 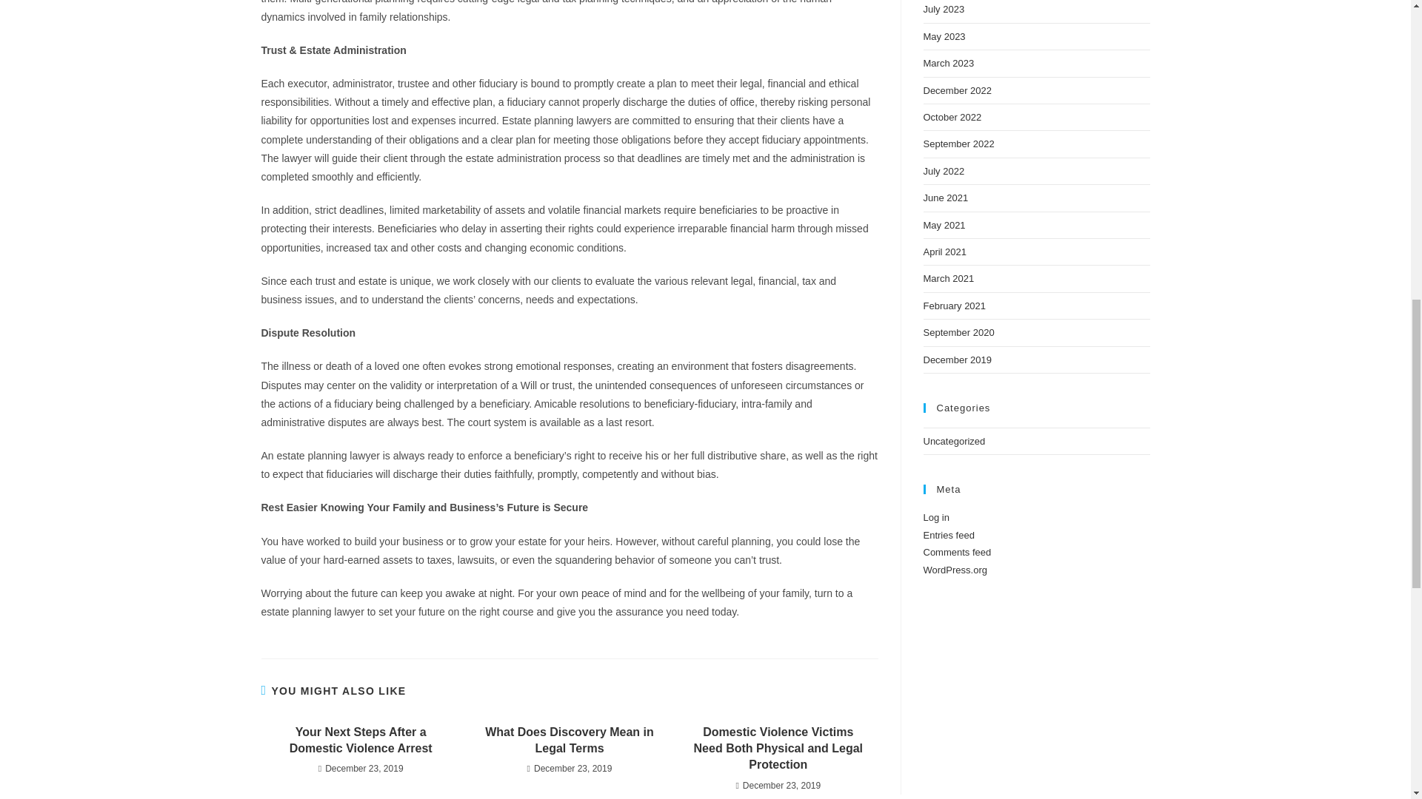 What do you see at coordinates (569, 740) in the screenshot?
I see `What Does Discovery Mean in Legal Terms` at bounding box center [569, 740].